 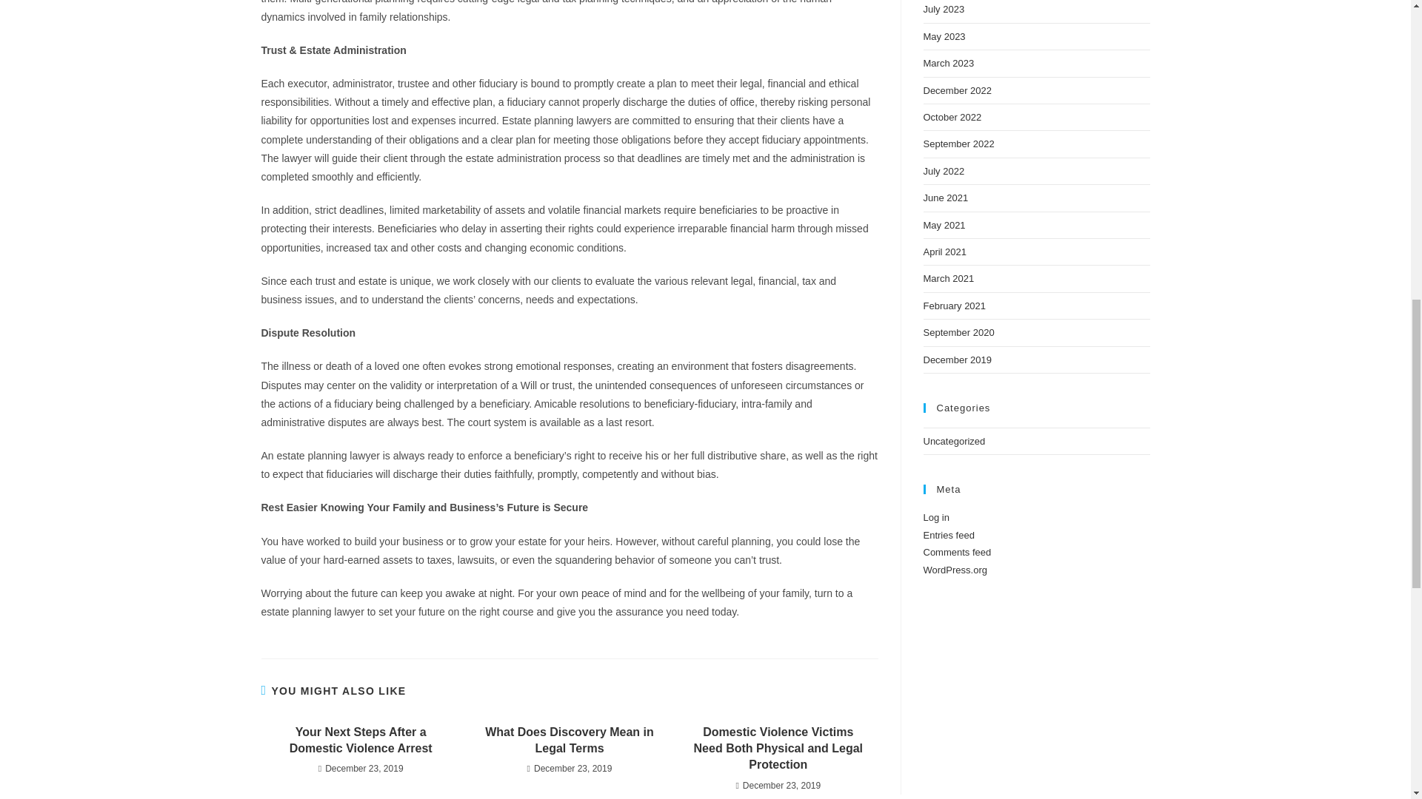 What do you see at coordinates (569, 740) in the screenshot?
I see `What Does Discovery Mean in Legal Terms` at bounding box center [569, 740].